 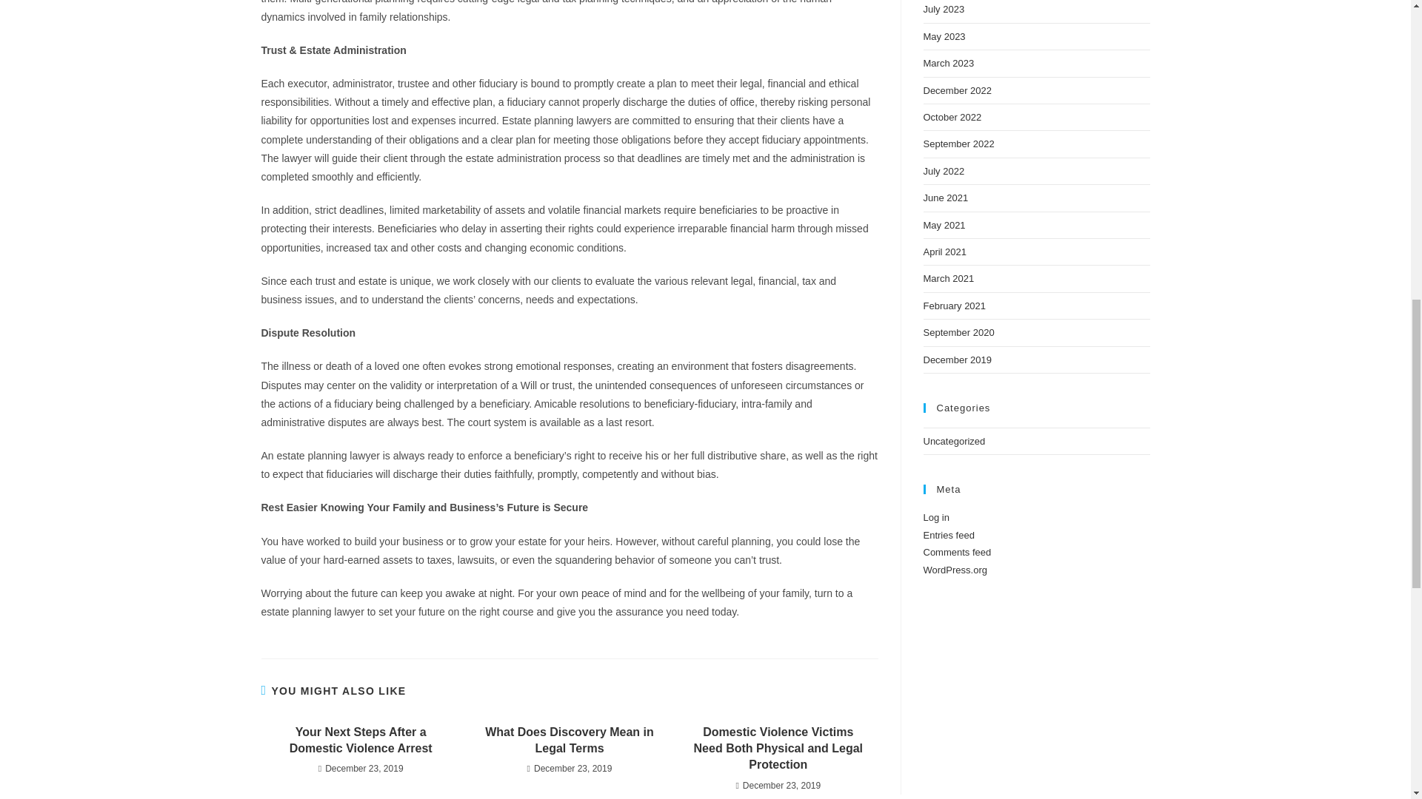 What do you see at coordinates (569, 740) in the screenshot?
I see `What Does Discovery Mean in Legal Terms` at bounding box center [569, 740].